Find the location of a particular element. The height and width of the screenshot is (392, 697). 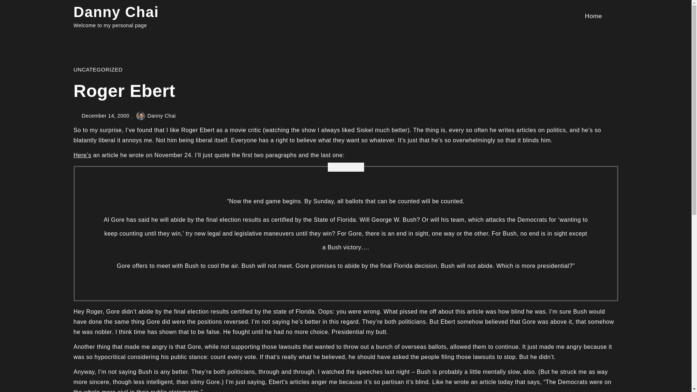

Danny Chai is located at coordinates (155, 116).